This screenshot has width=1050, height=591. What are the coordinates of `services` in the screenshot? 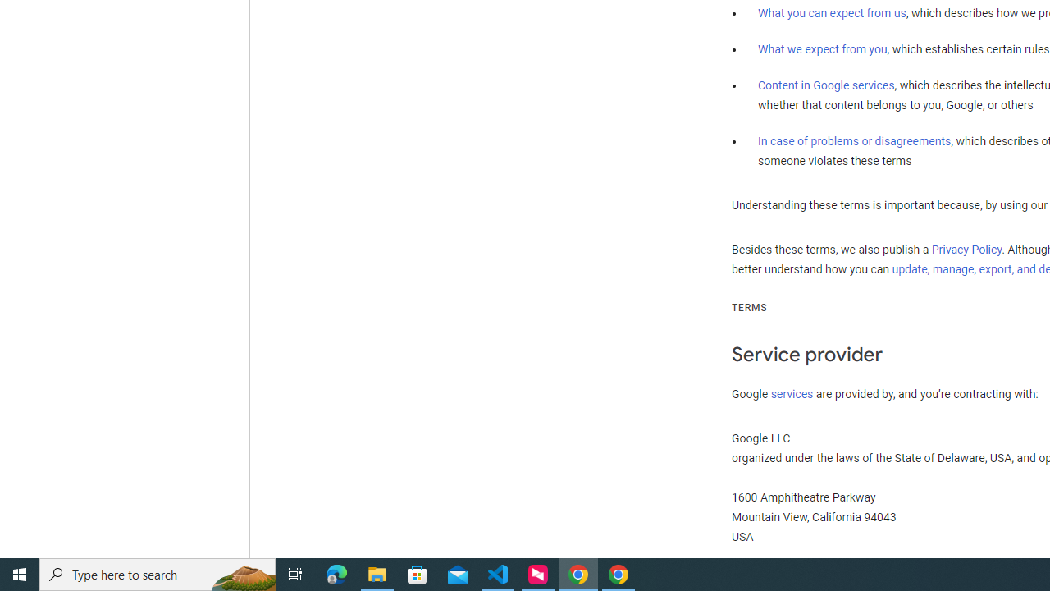 It's located at (792, 393).